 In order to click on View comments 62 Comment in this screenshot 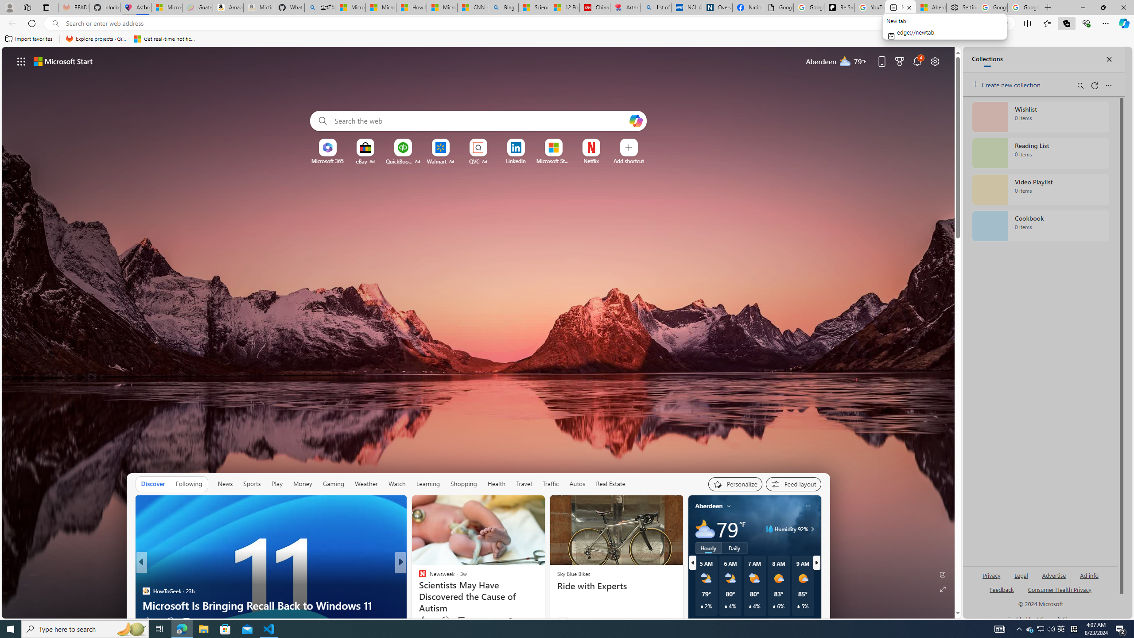, I will do `click(459, 621)`.